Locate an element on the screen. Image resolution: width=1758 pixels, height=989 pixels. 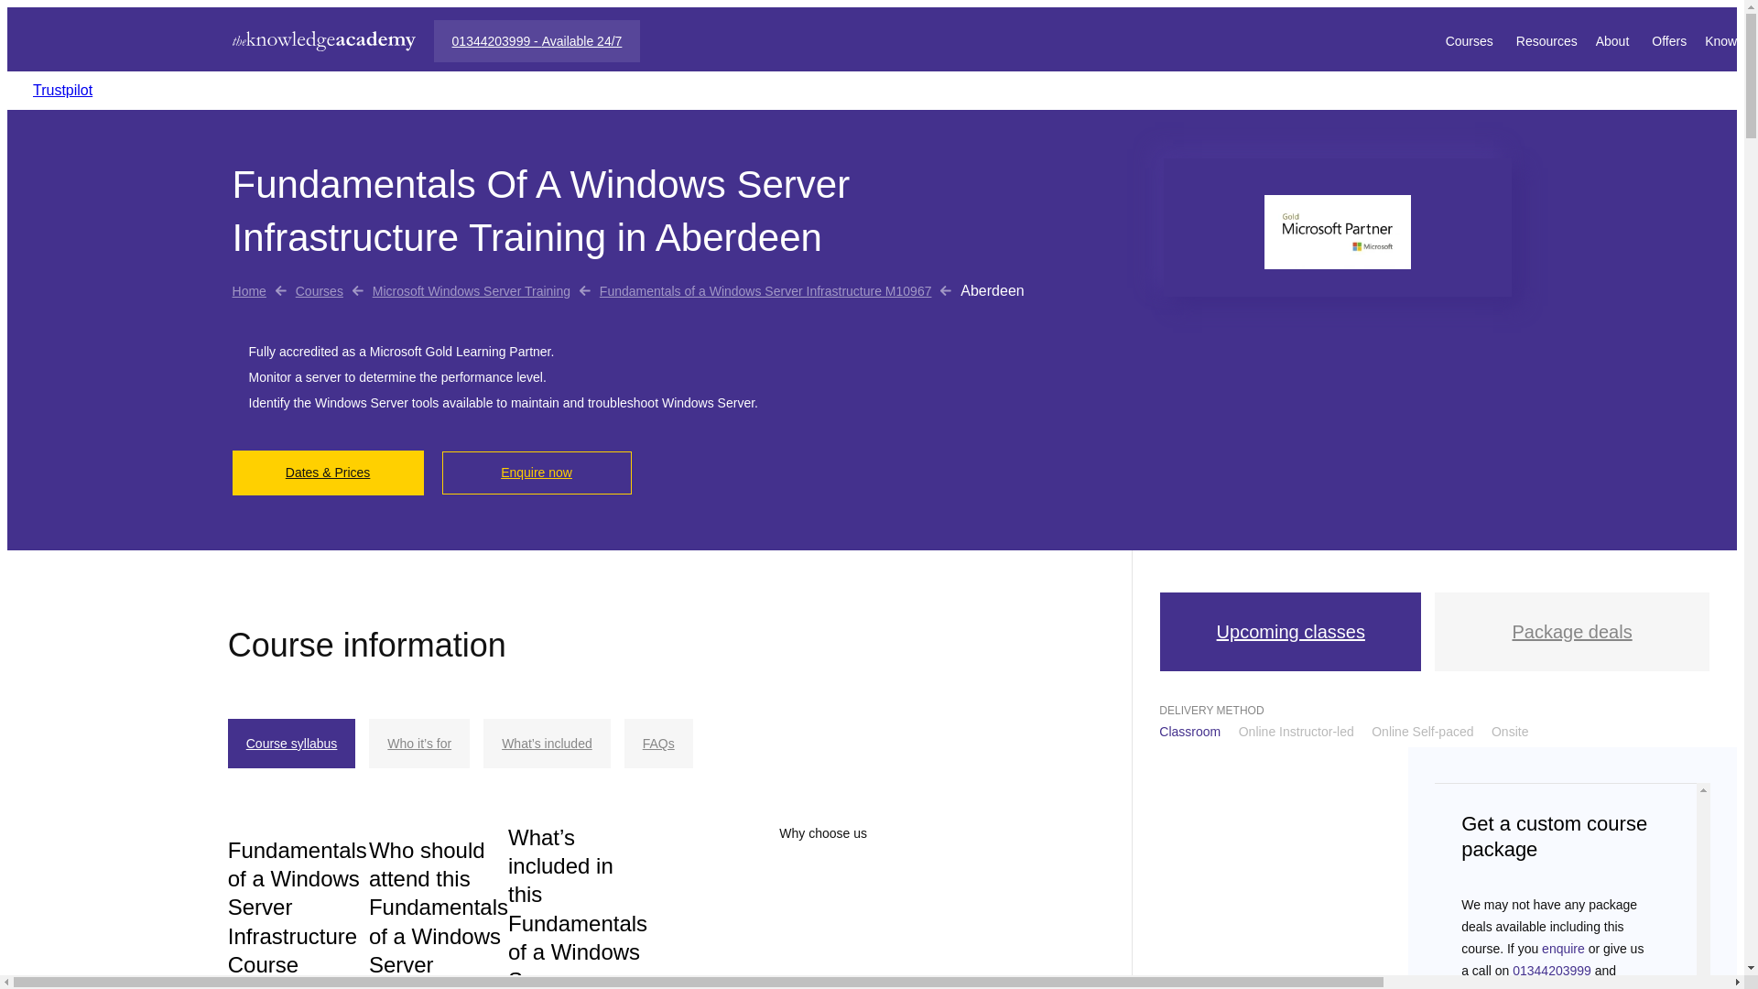
Resources is located at coordinates (1546, 39).